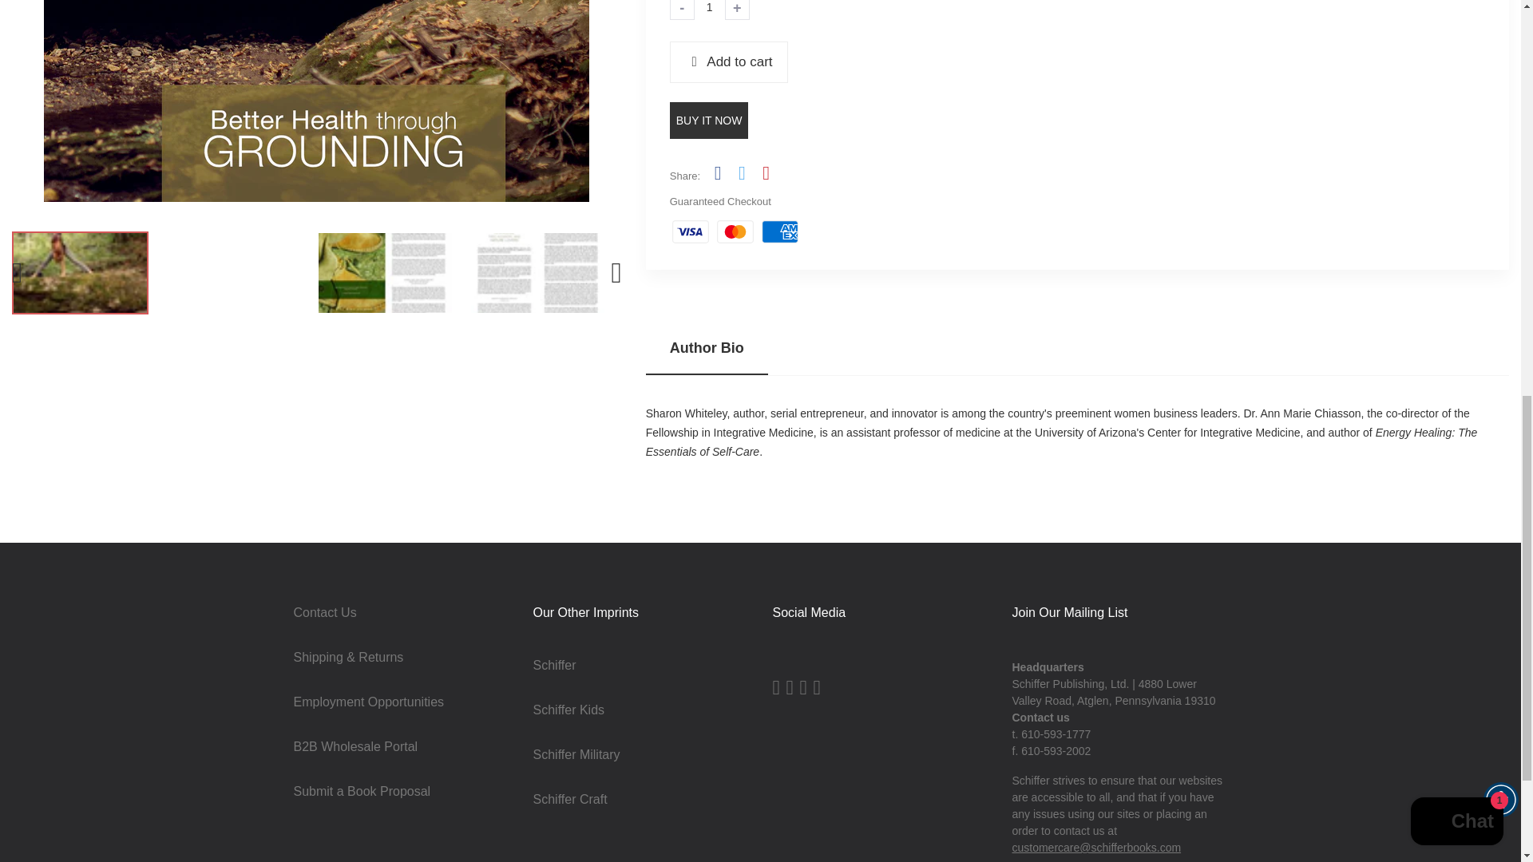 The image size is (1533, 862). What do you see at coordinates (765, 173) in the screenshot?
I see `Follow us on Pinterest` at bounding box center [765, 173].